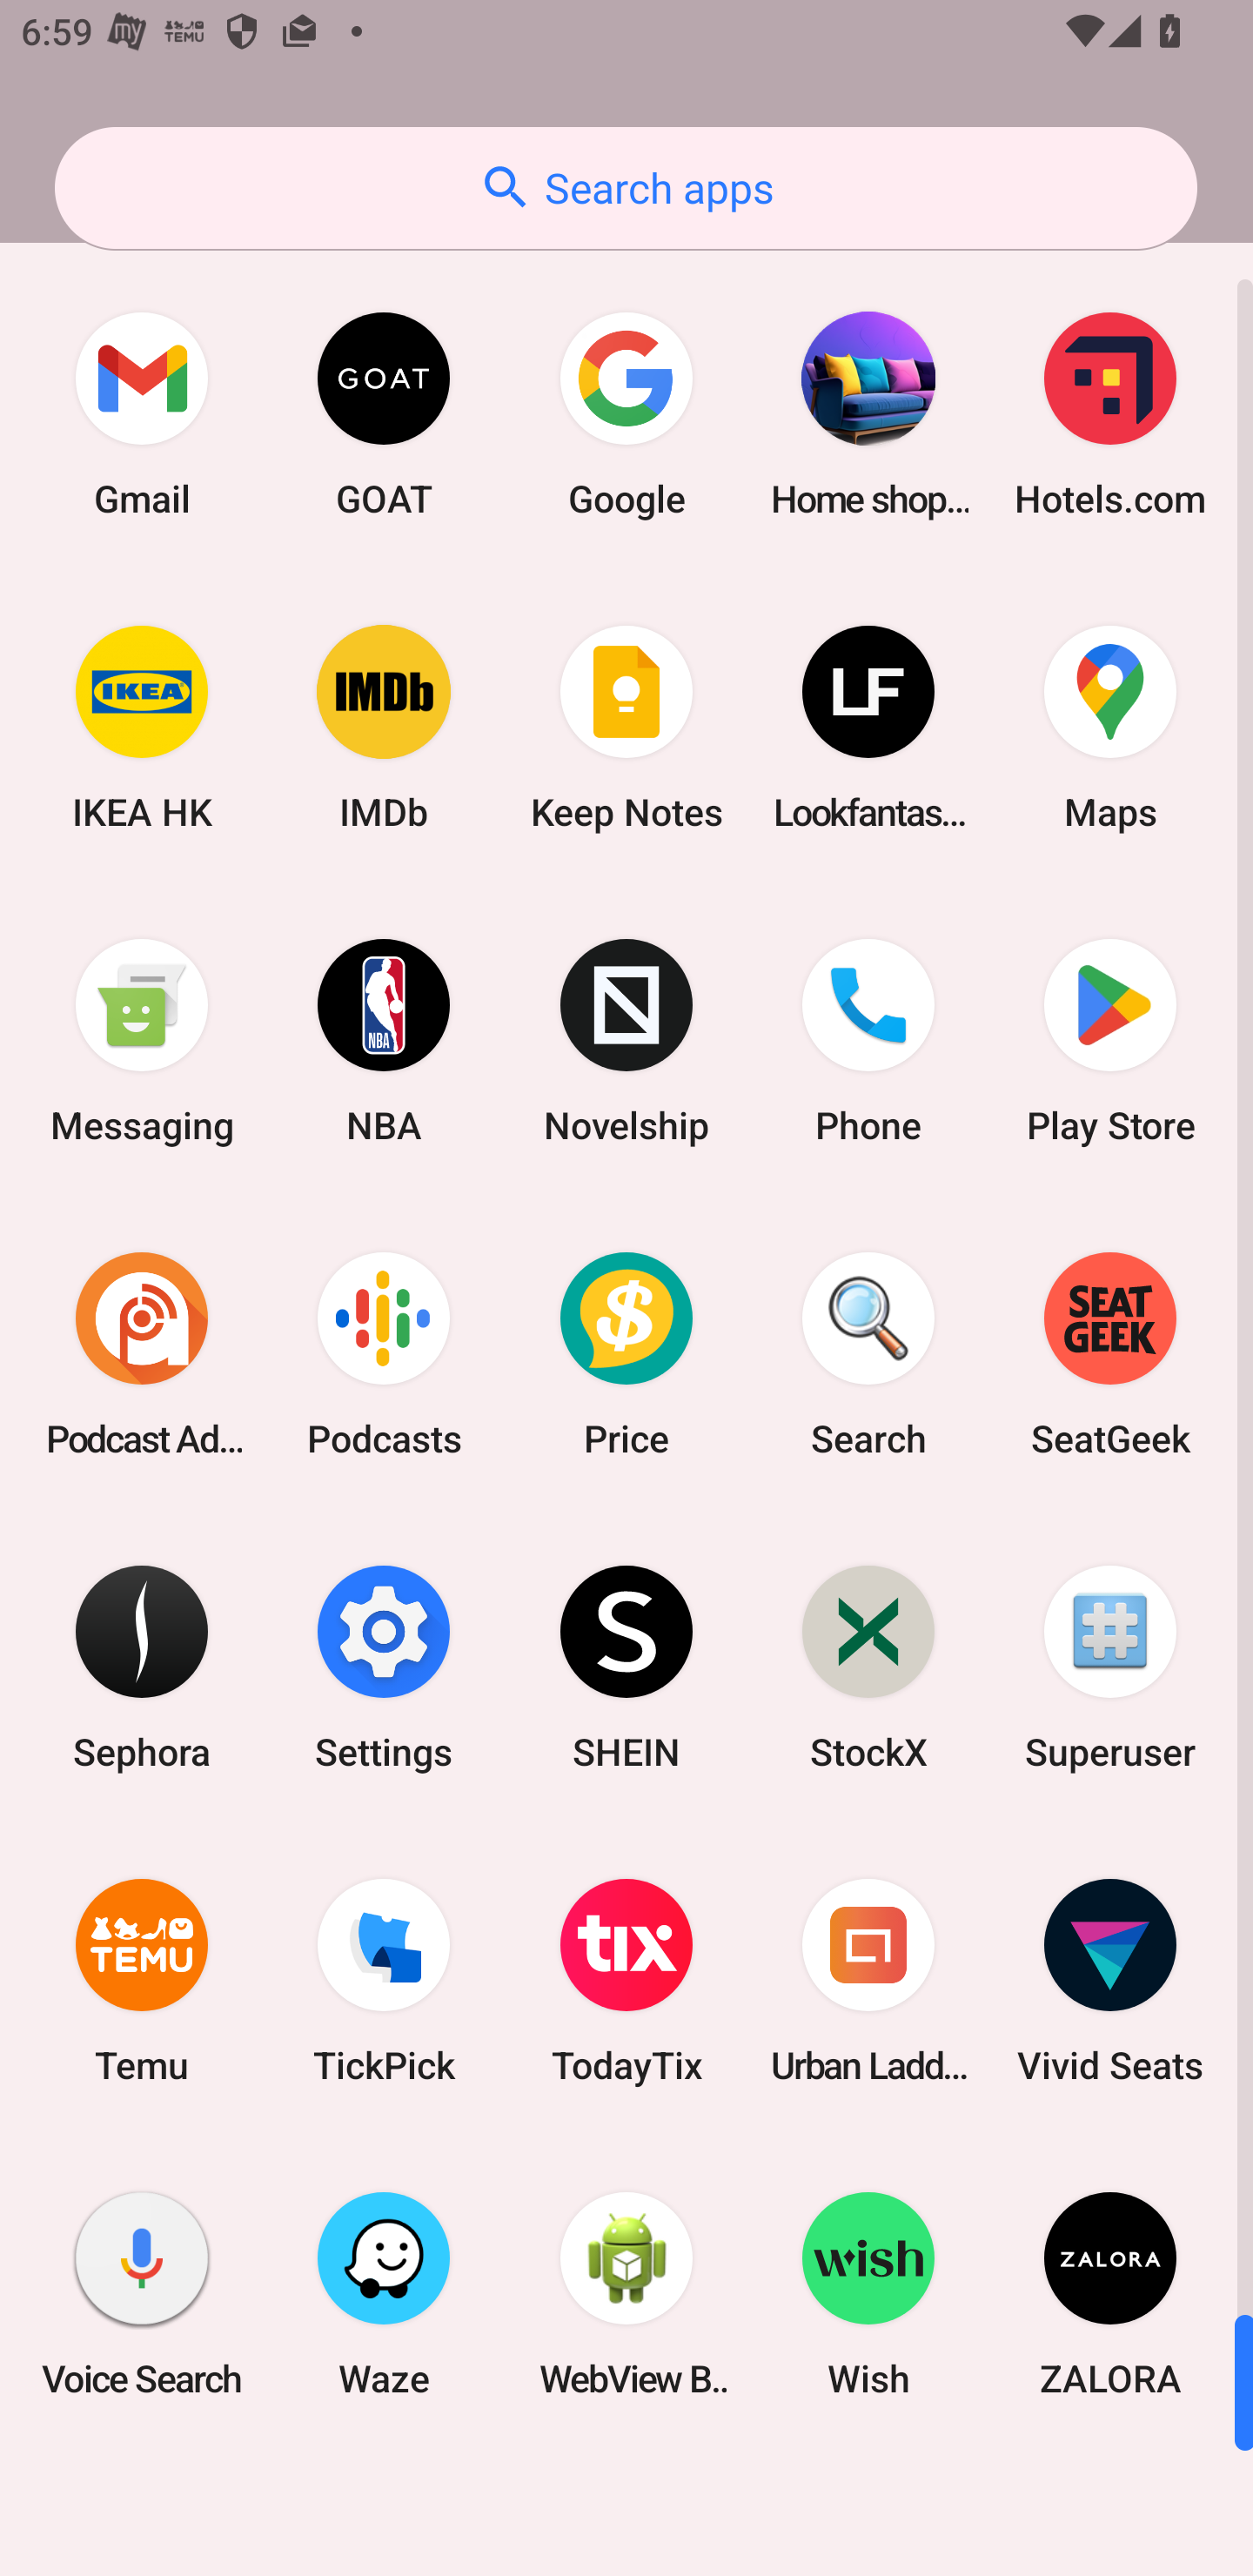  I want to click on Messaging, so click(142, 1041).